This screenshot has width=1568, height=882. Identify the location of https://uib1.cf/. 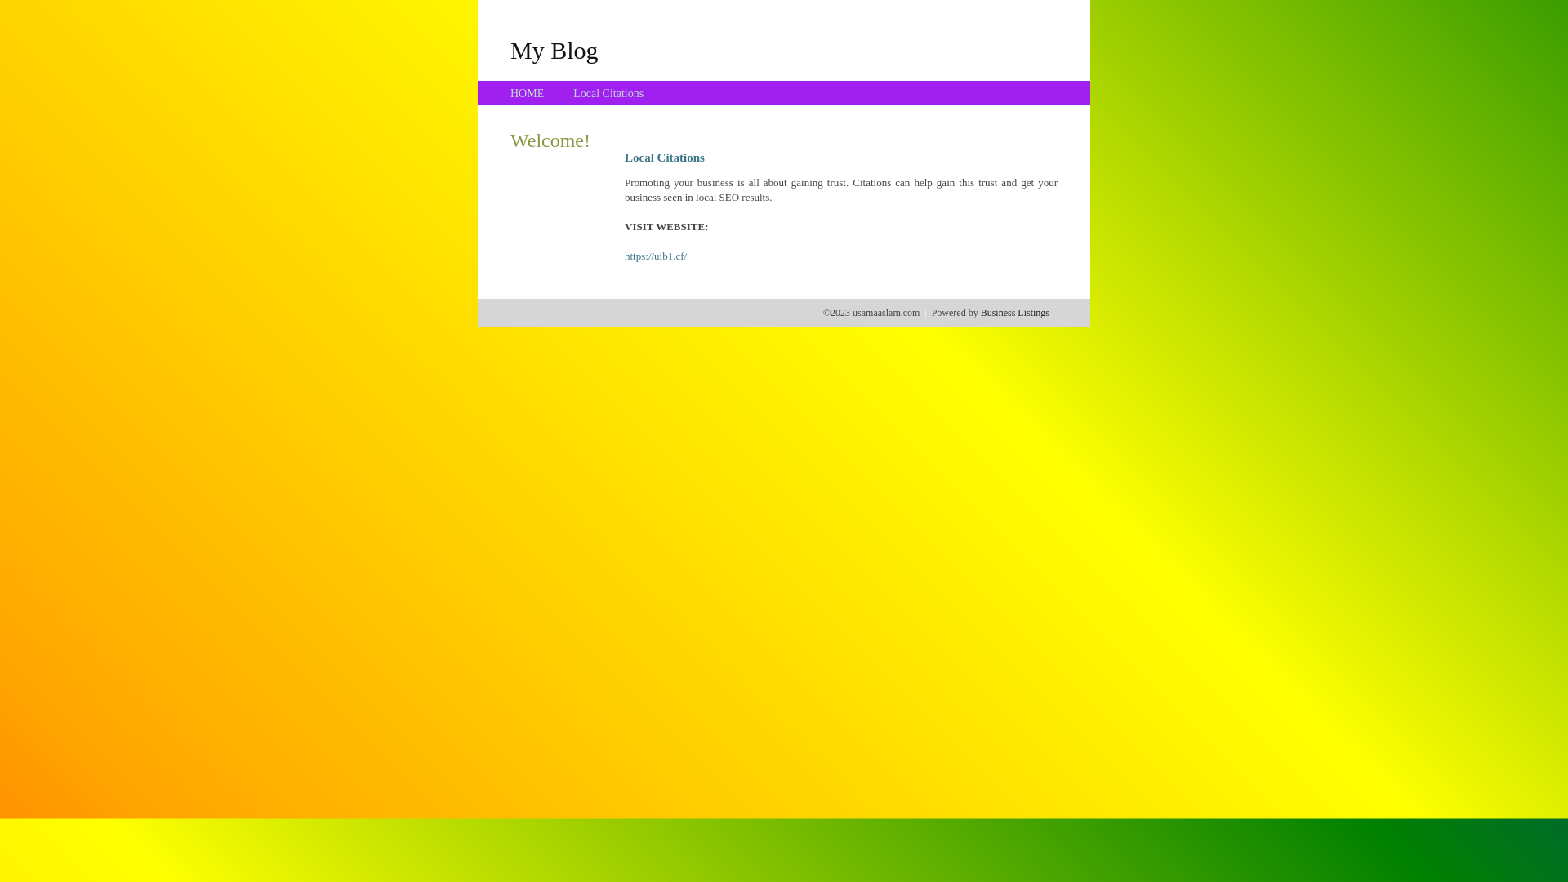
(656, 256).